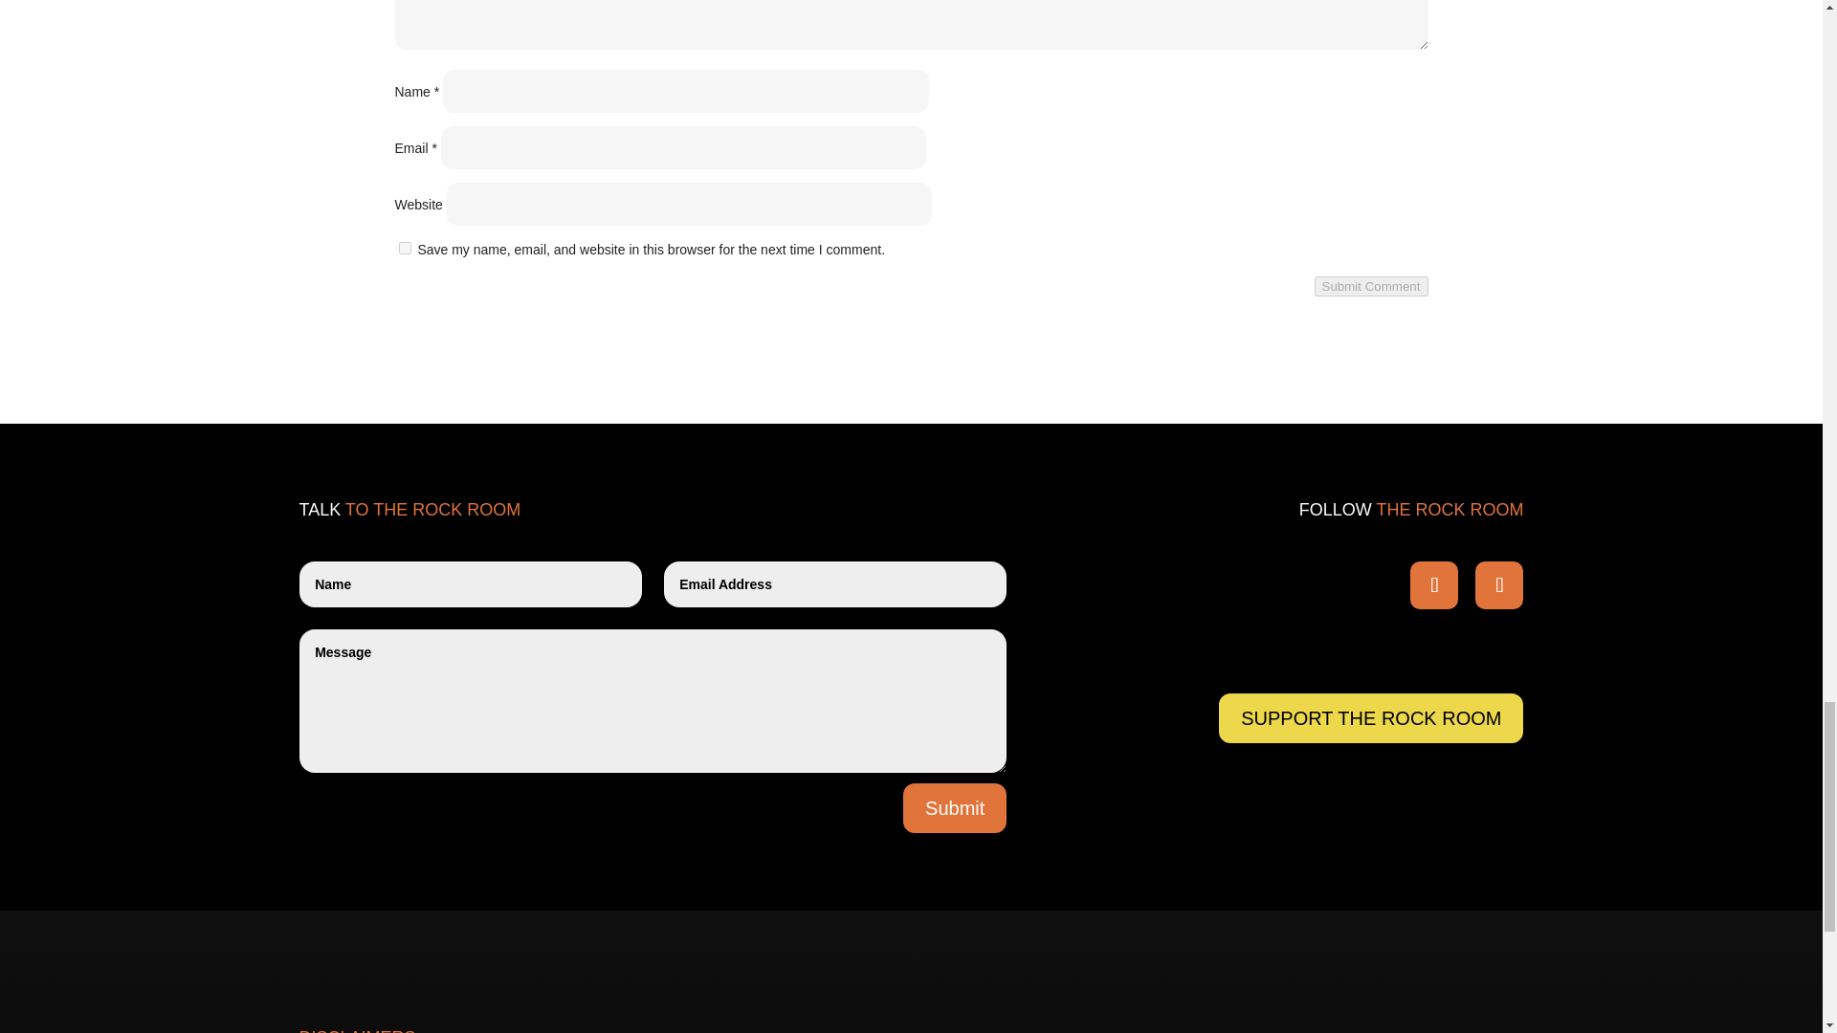 This screenshot has height=1033, width=1837. Describe the element at coordinates (1434, 585) in the screenshot. I see `Follow on Facebook` at that location.